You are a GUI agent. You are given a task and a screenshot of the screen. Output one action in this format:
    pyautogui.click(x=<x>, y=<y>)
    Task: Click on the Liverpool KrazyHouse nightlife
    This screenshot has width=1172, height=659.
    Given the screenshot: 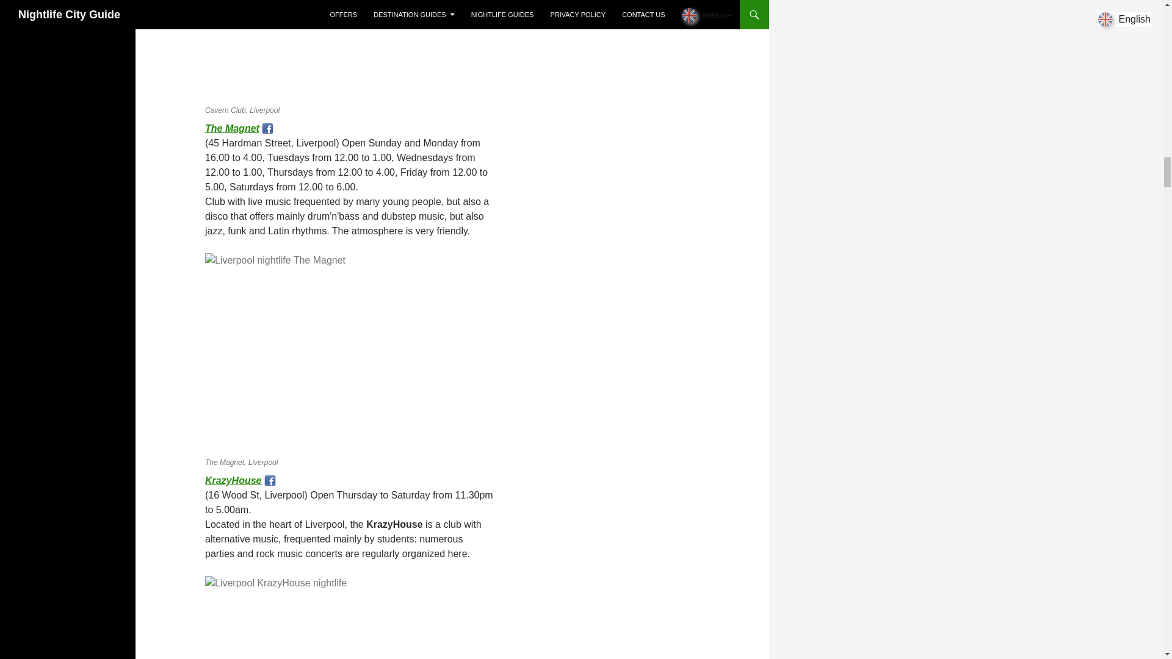 What is the action you would take?
    pyautogui.click(x=233, y=480)
    